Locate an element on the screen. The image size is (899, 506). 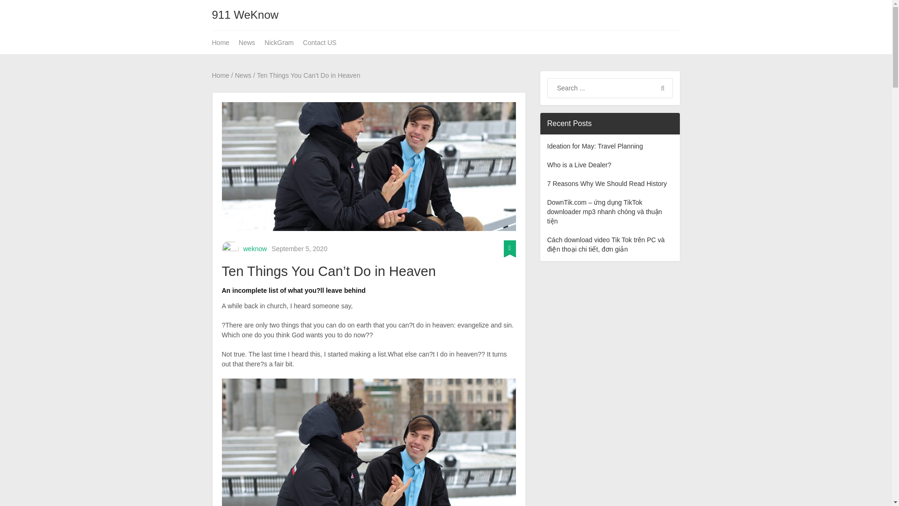
Home is located at coordinates (222, 42).